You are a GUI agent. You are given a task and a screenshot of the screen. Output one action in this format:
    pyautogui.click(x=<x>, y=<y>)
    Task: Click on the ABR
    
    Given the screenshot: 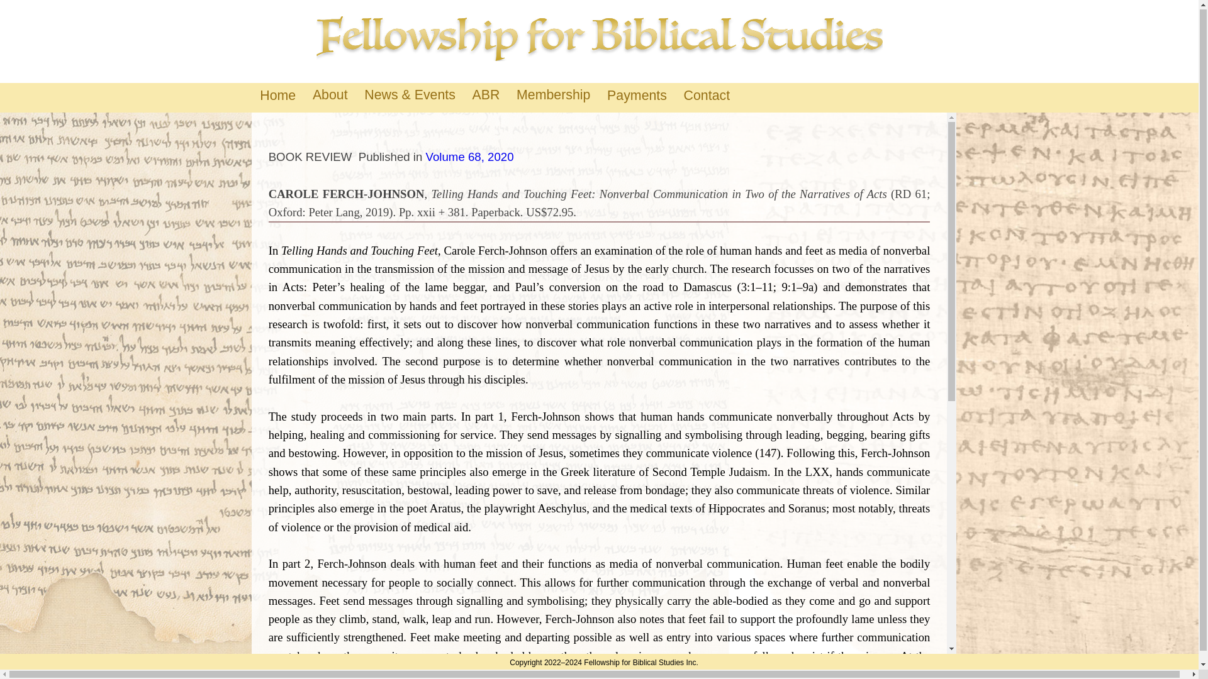 What is the action you would take?
    pyautogui.click(x=486, y=94)
    